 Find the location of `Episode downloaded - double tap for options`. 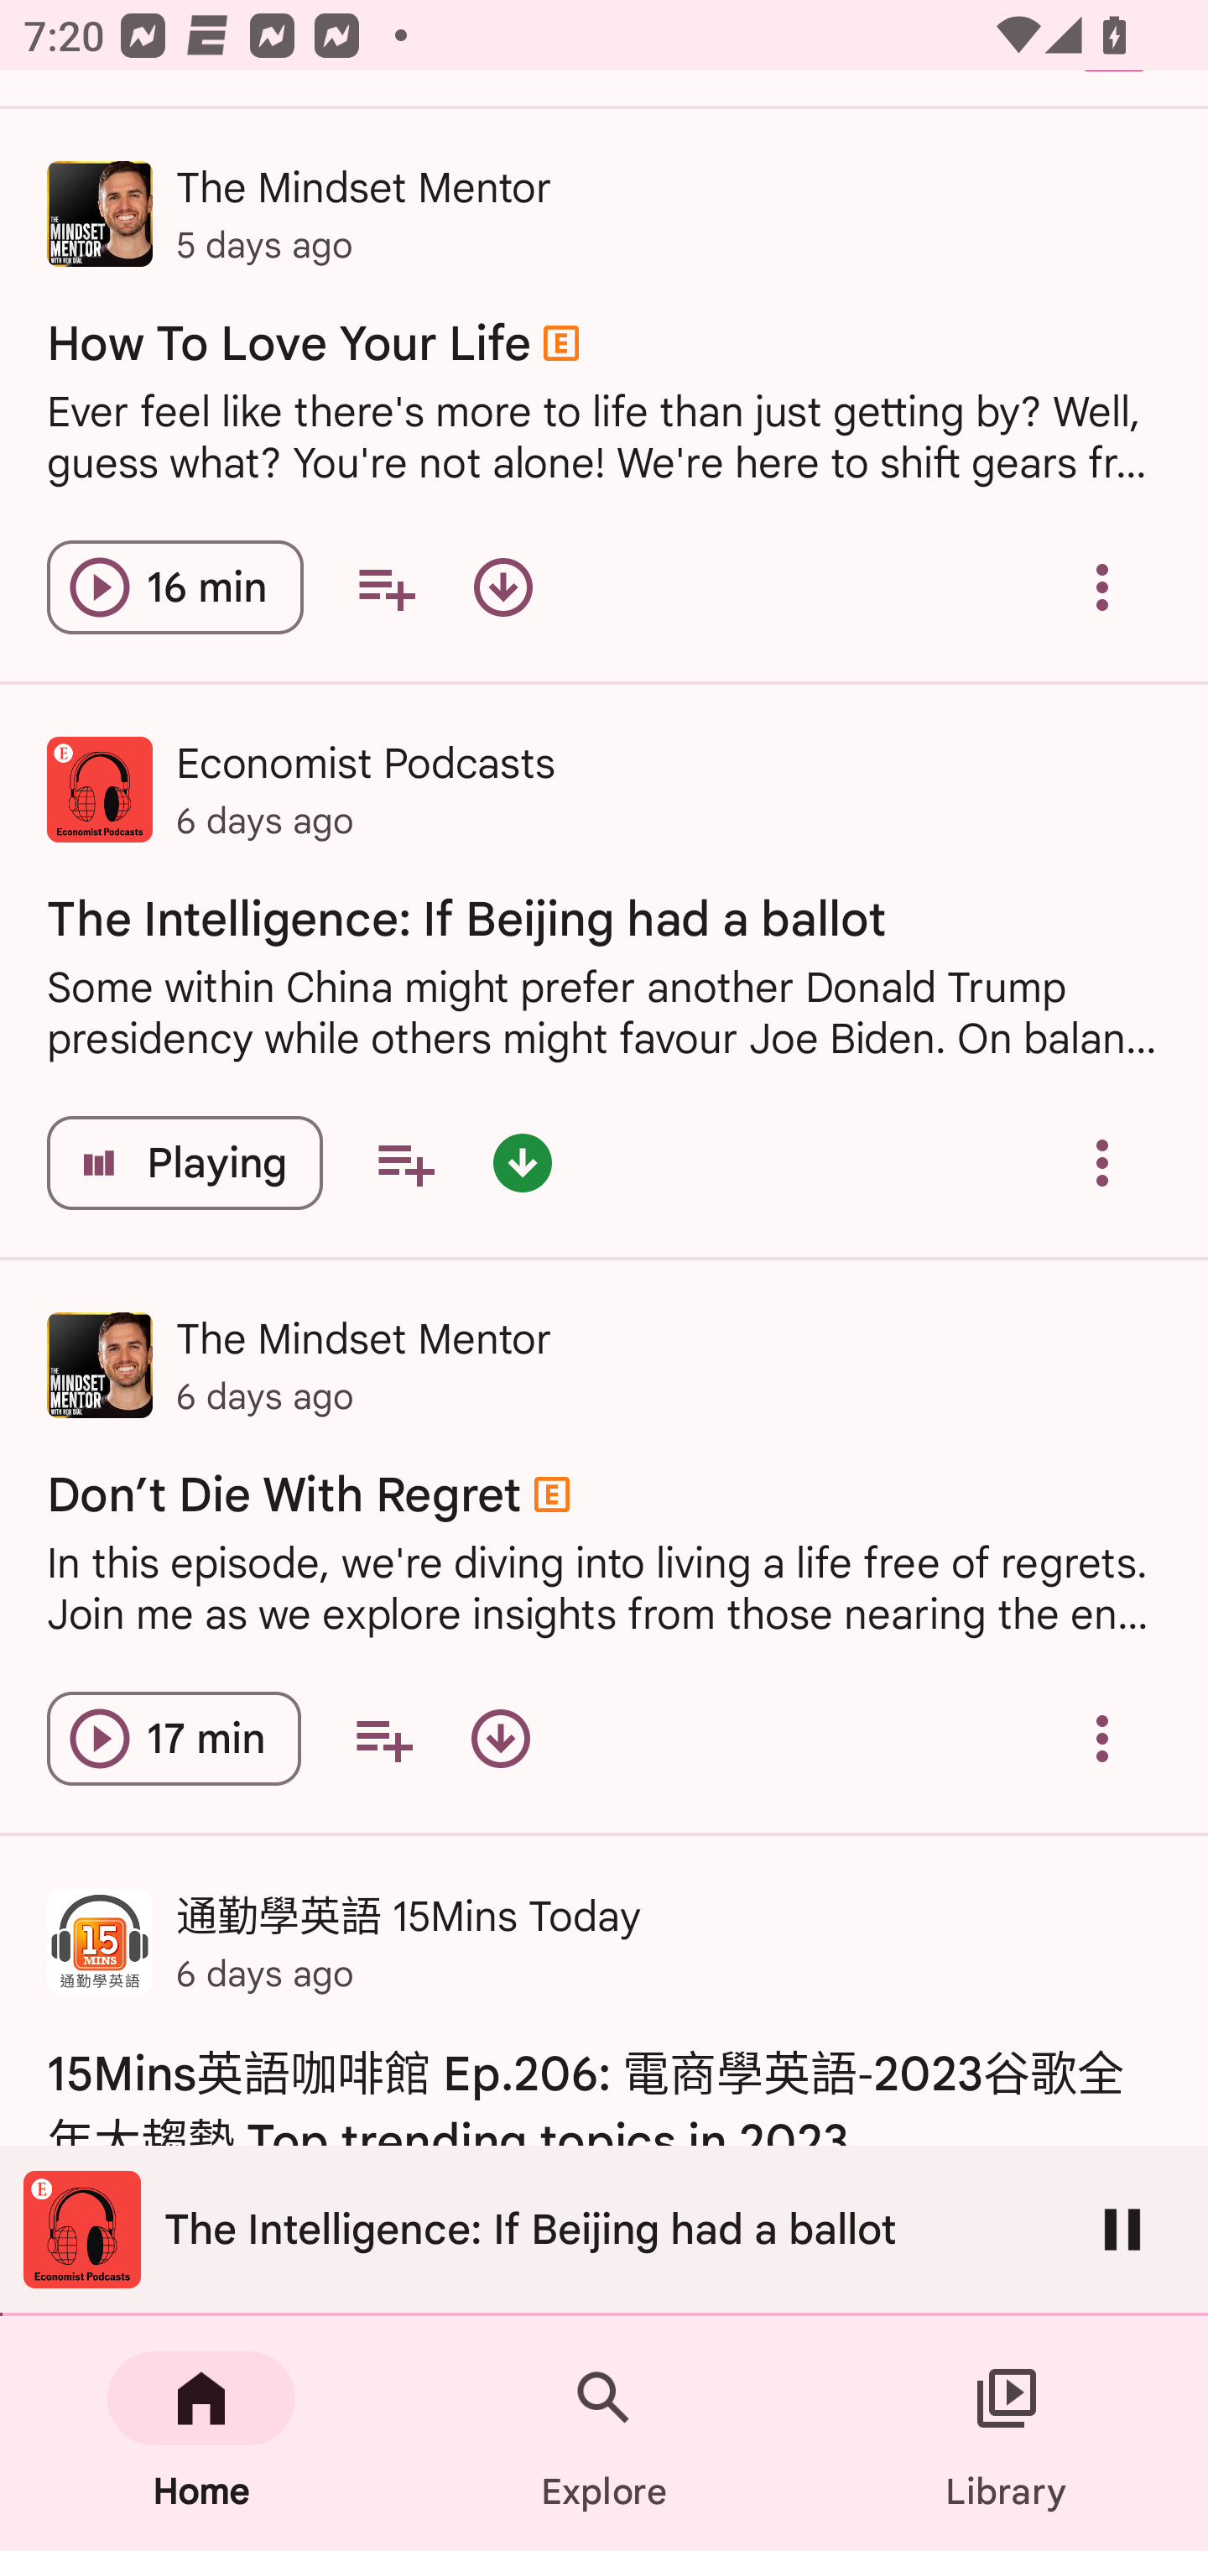

Episode downloaded - double tap for options is located at coordinates (522, 1163).